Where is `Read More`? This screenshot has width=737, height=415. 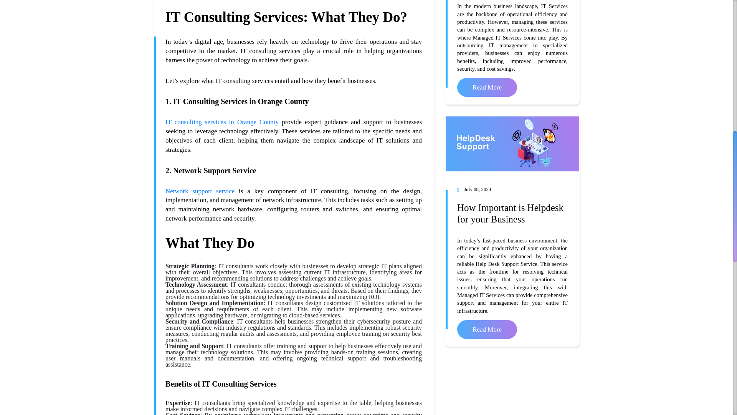
Read More is located at coordinates (487, 329).